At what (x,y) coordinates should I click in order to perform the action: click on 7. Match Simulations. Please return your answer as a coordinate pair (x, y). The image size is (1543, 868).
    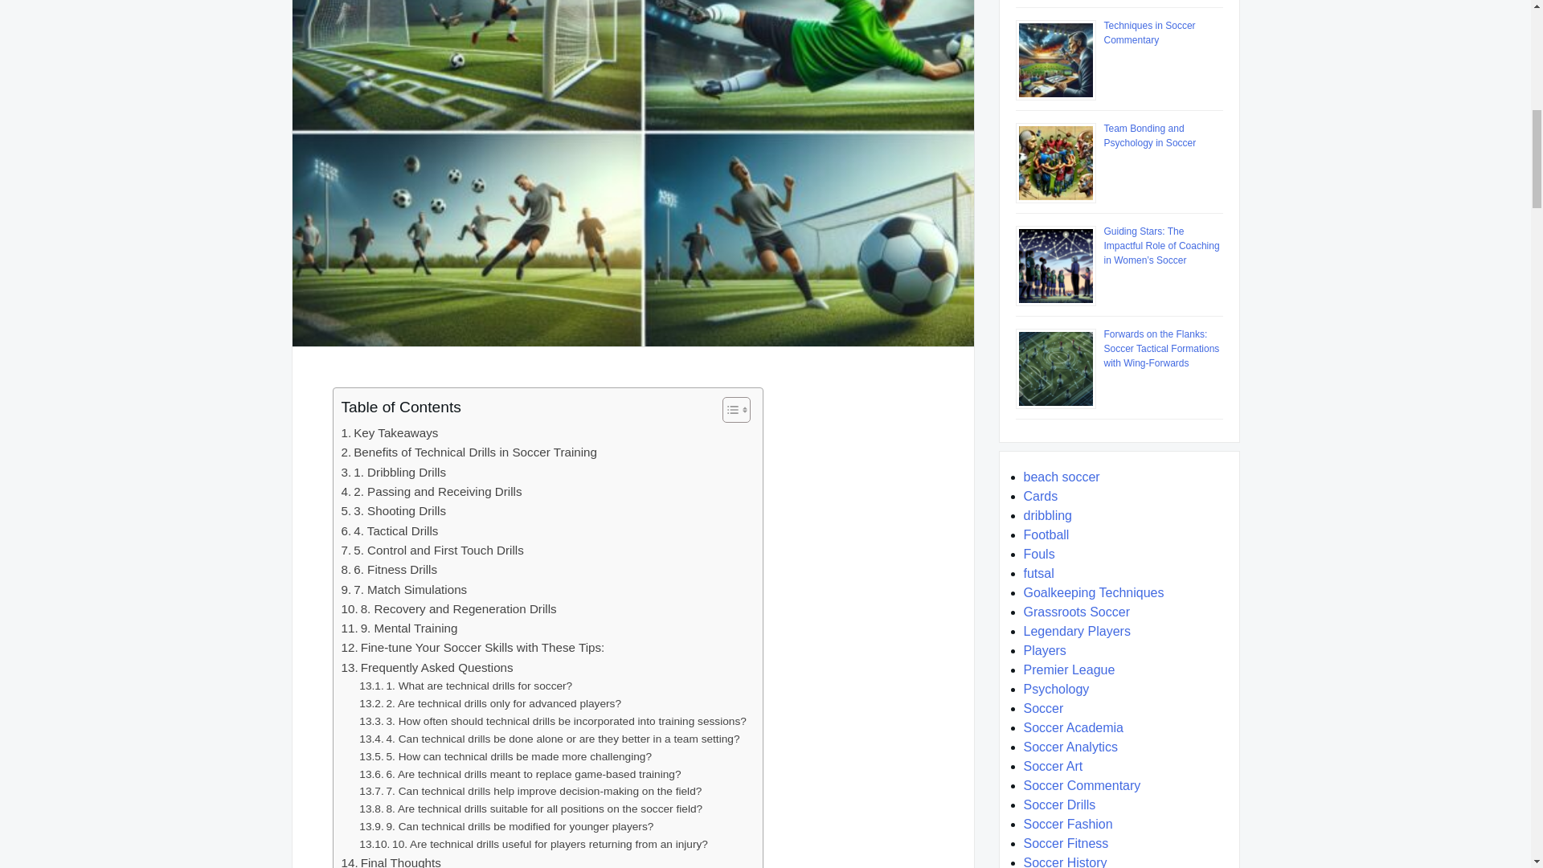
    Looking at the image, I should click on (403, 590).